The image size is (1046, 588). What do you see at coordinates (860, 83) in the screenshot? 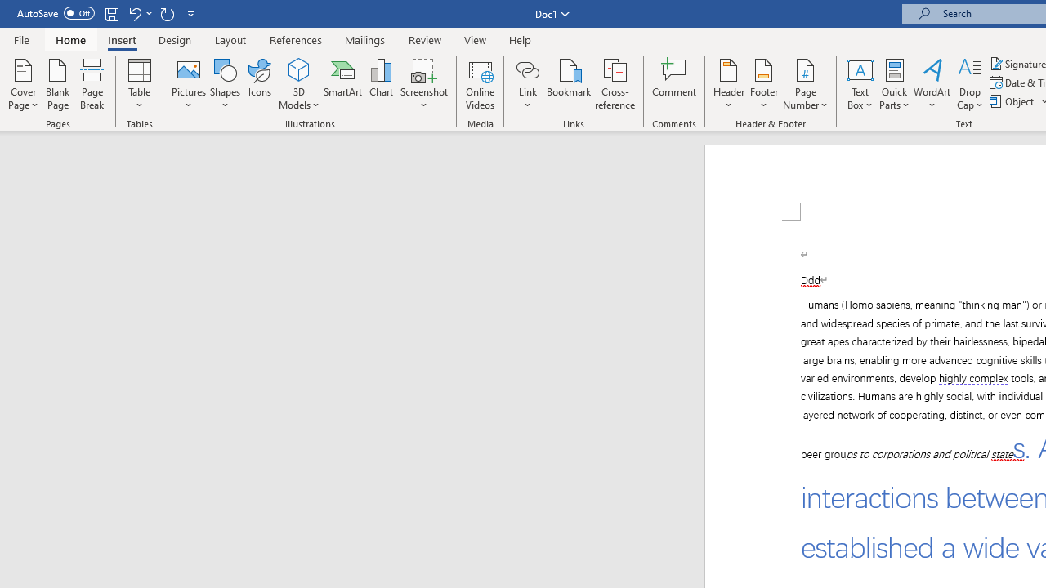
I see `Text Box` at bounding box center [860, 83].